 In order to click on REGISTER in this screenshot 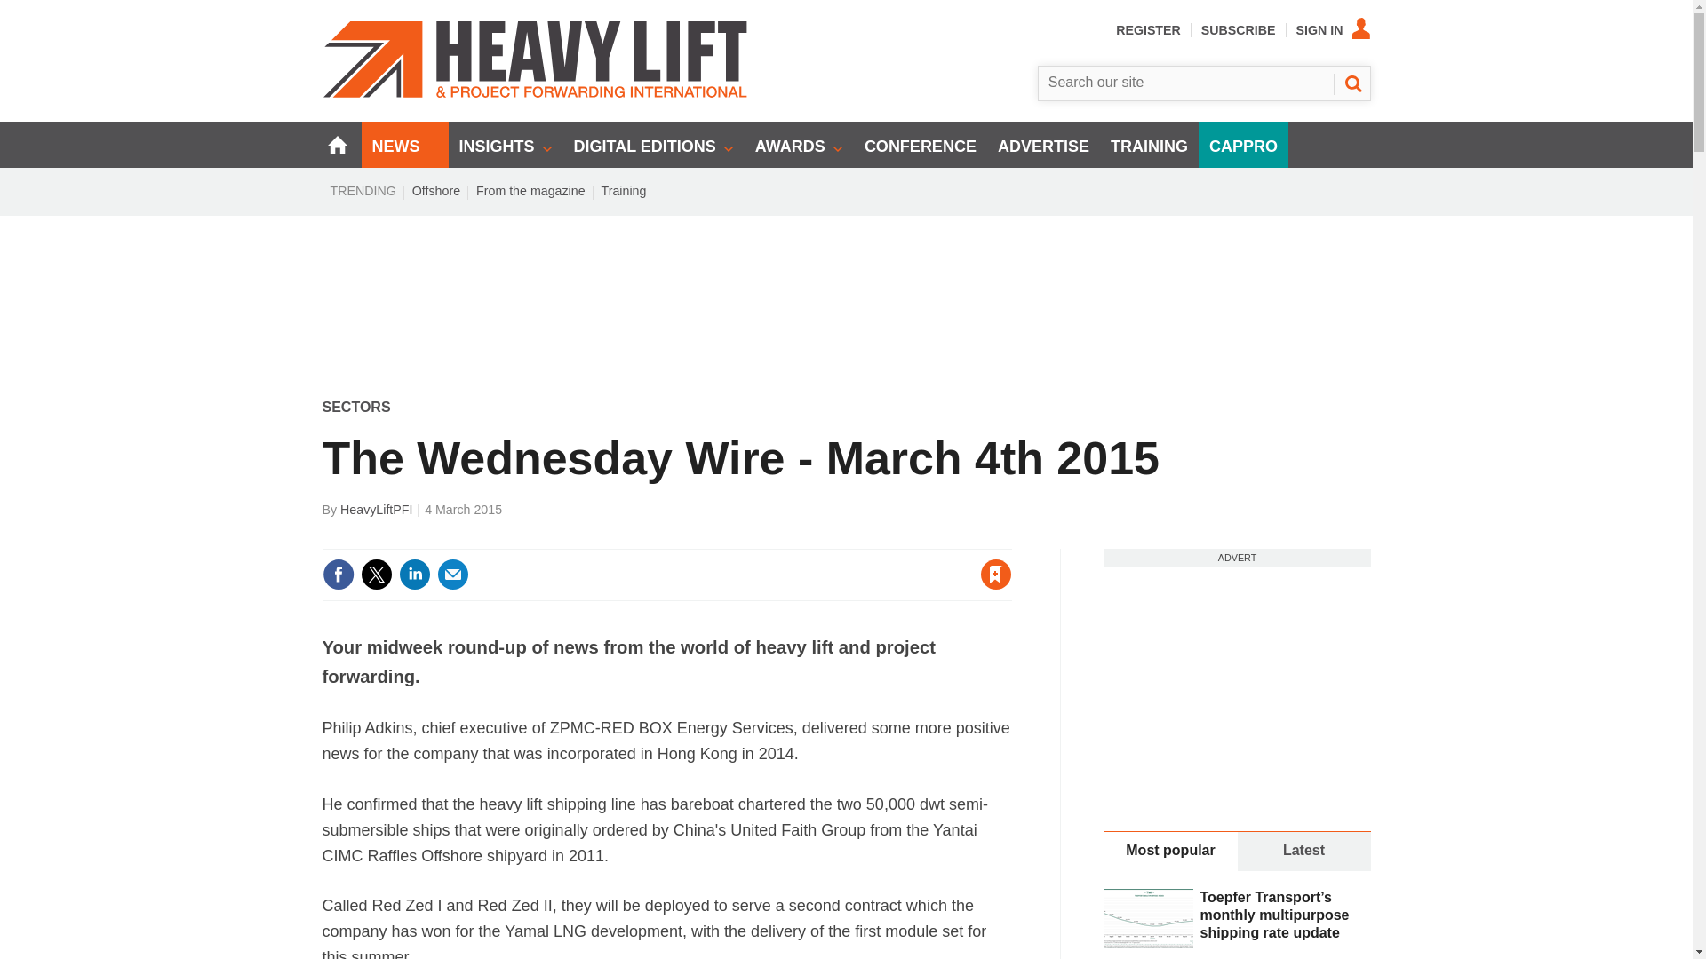, I will do `click(1148, 30)`.